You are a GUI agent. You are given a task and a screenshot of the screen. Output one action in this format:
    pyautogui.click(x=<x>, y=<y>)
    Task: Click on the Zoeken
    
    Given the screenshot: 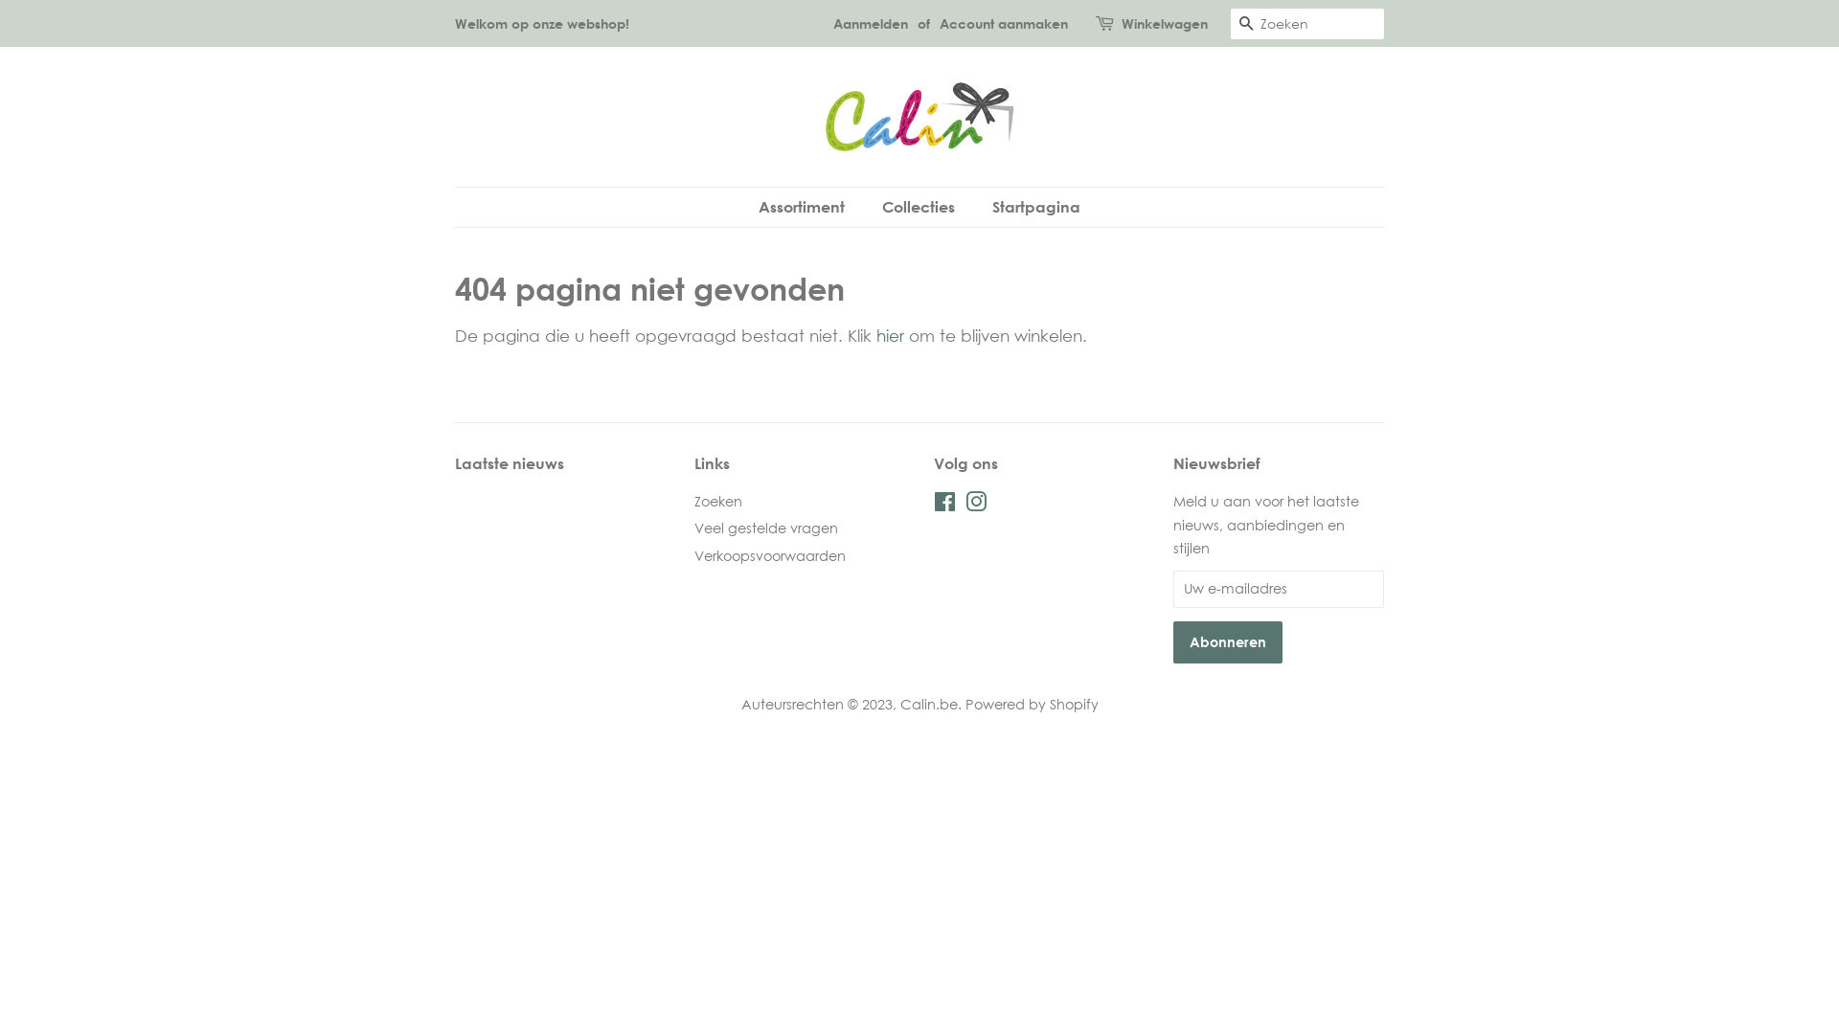 What is the action you would take?
    pyautogui.click(x=1246, y=25)
    